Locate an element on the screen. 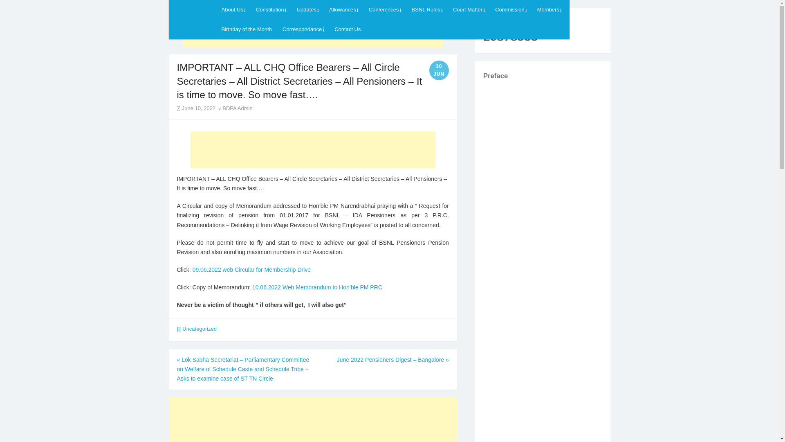 This screenshot has height=442, width=785. Constitution is located at coordinates (271, 10).